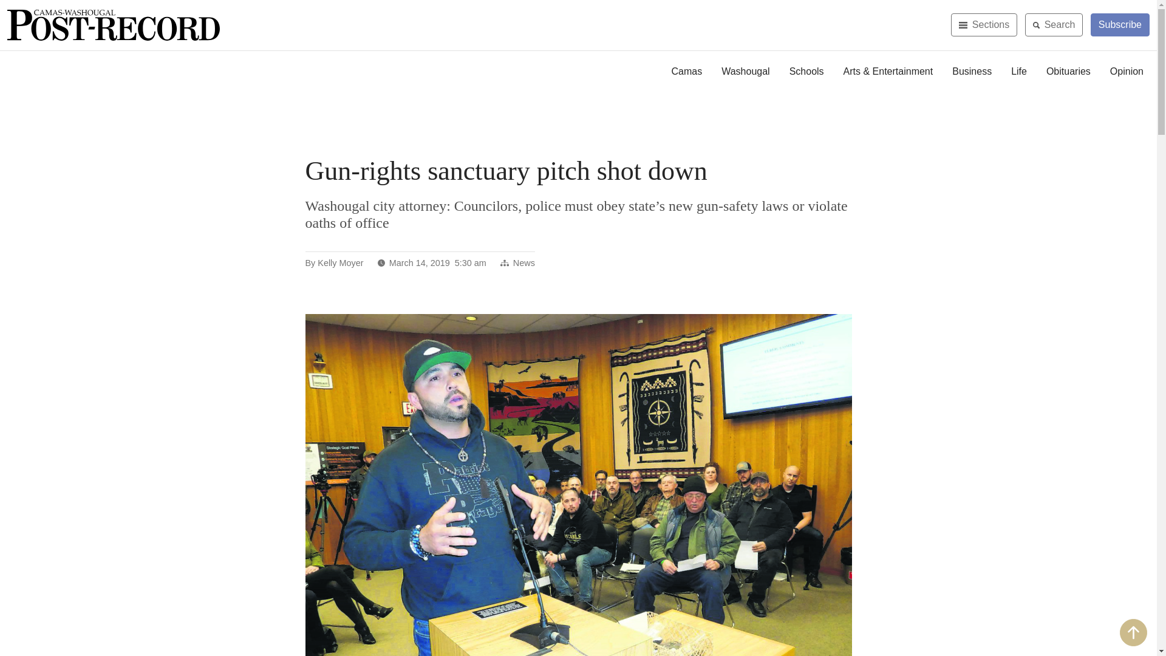  Describe the element at coordinates (1068, 72) in the screenshot. I see `Obituaries` at that location.